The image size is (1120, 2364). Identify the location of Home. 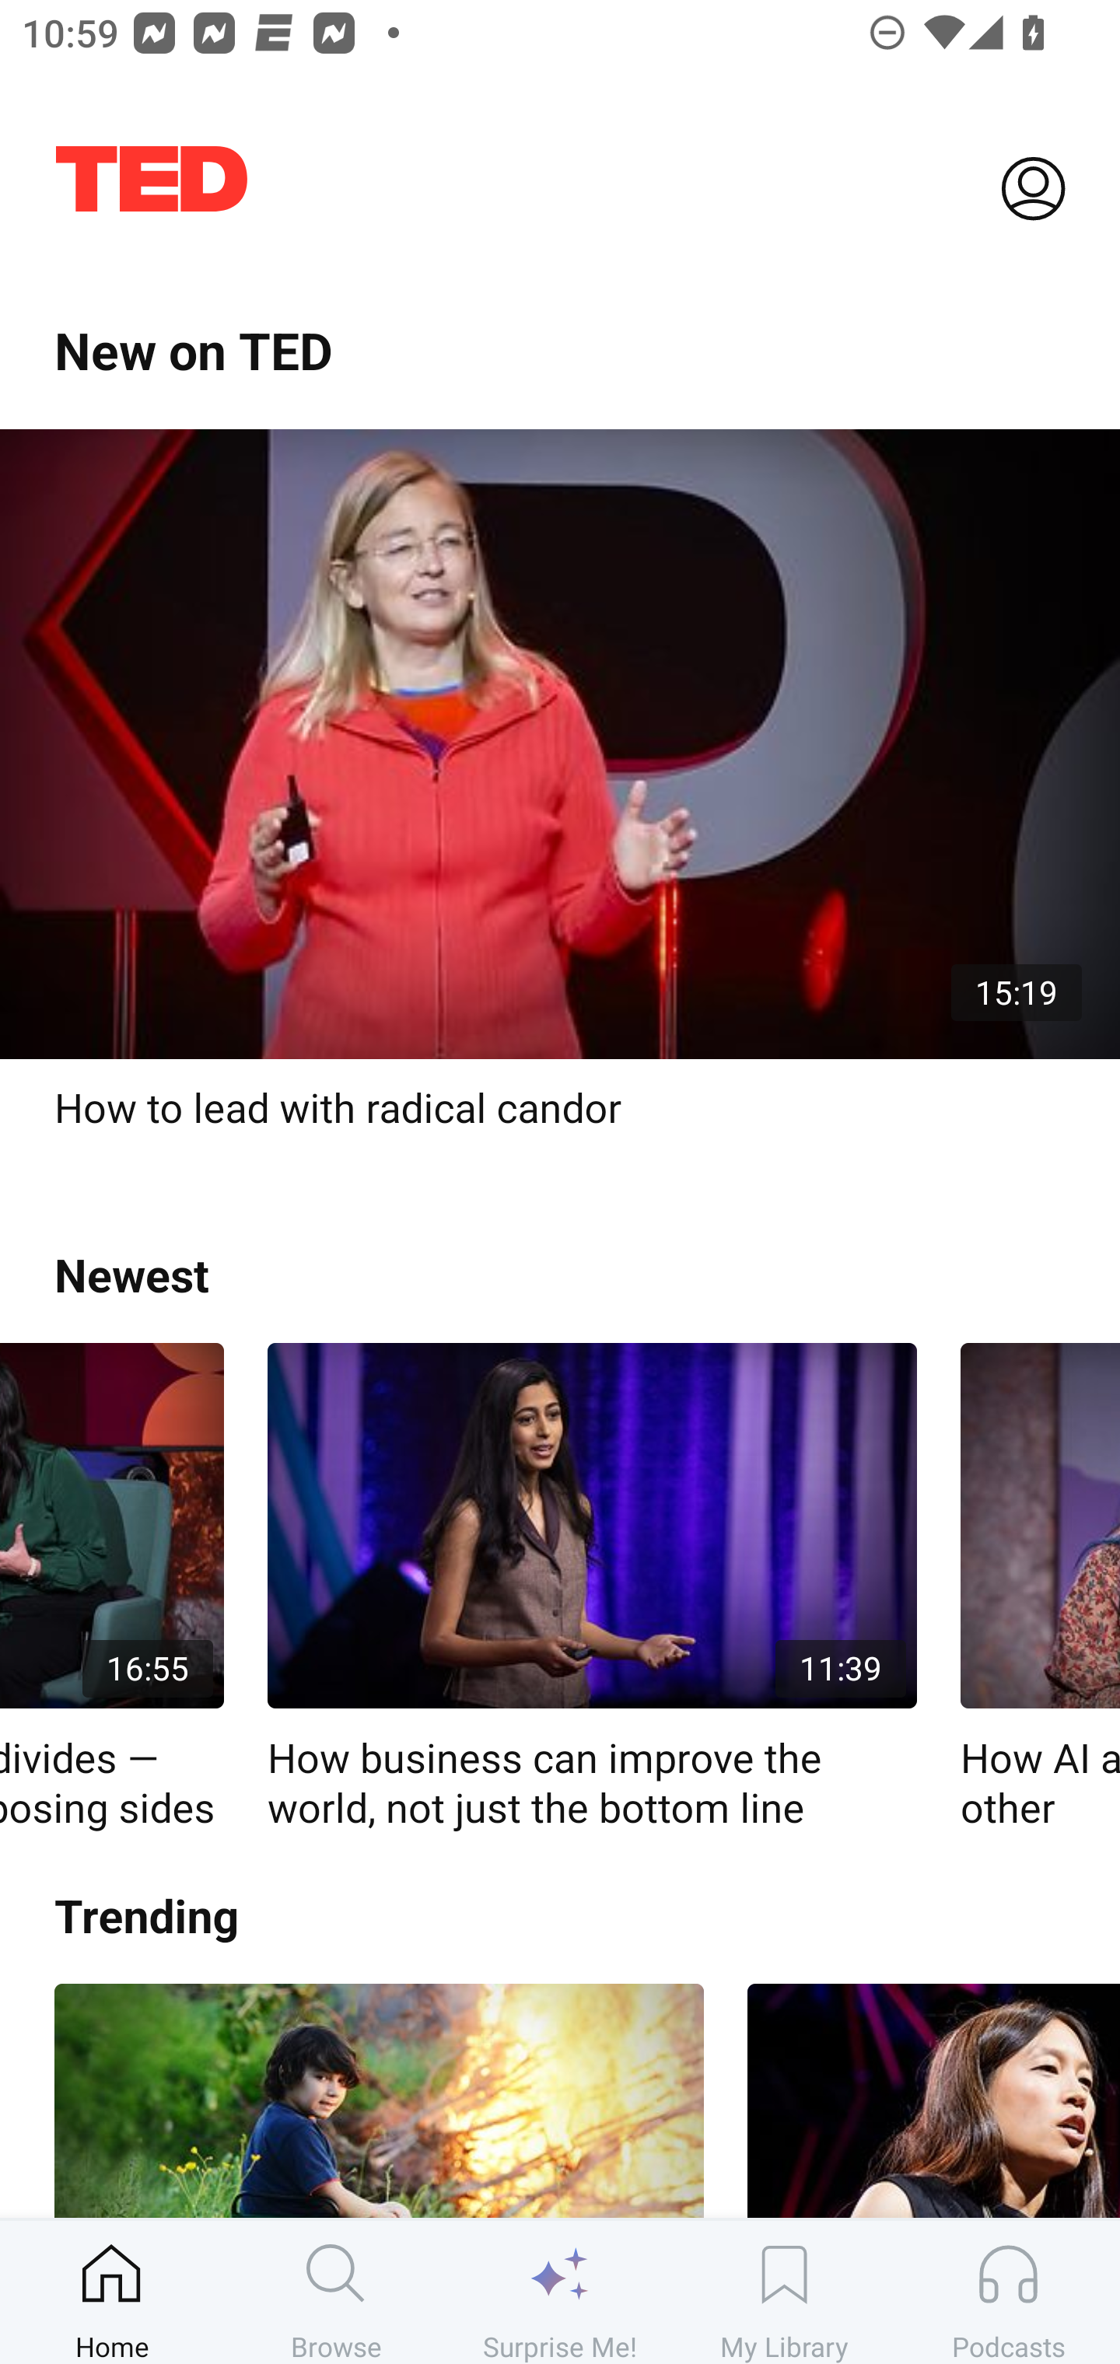
(112, 2292).